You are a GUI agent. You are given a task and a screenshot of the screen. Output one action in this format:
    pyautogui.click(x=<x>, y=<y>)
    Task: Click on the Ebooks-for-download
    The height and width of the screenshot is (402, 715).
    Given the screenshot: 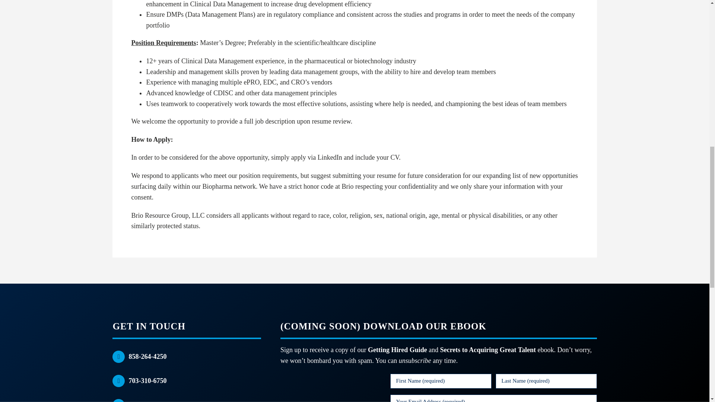 What is the action you would take?
    pyautogui.click(x=328, y=388)
    